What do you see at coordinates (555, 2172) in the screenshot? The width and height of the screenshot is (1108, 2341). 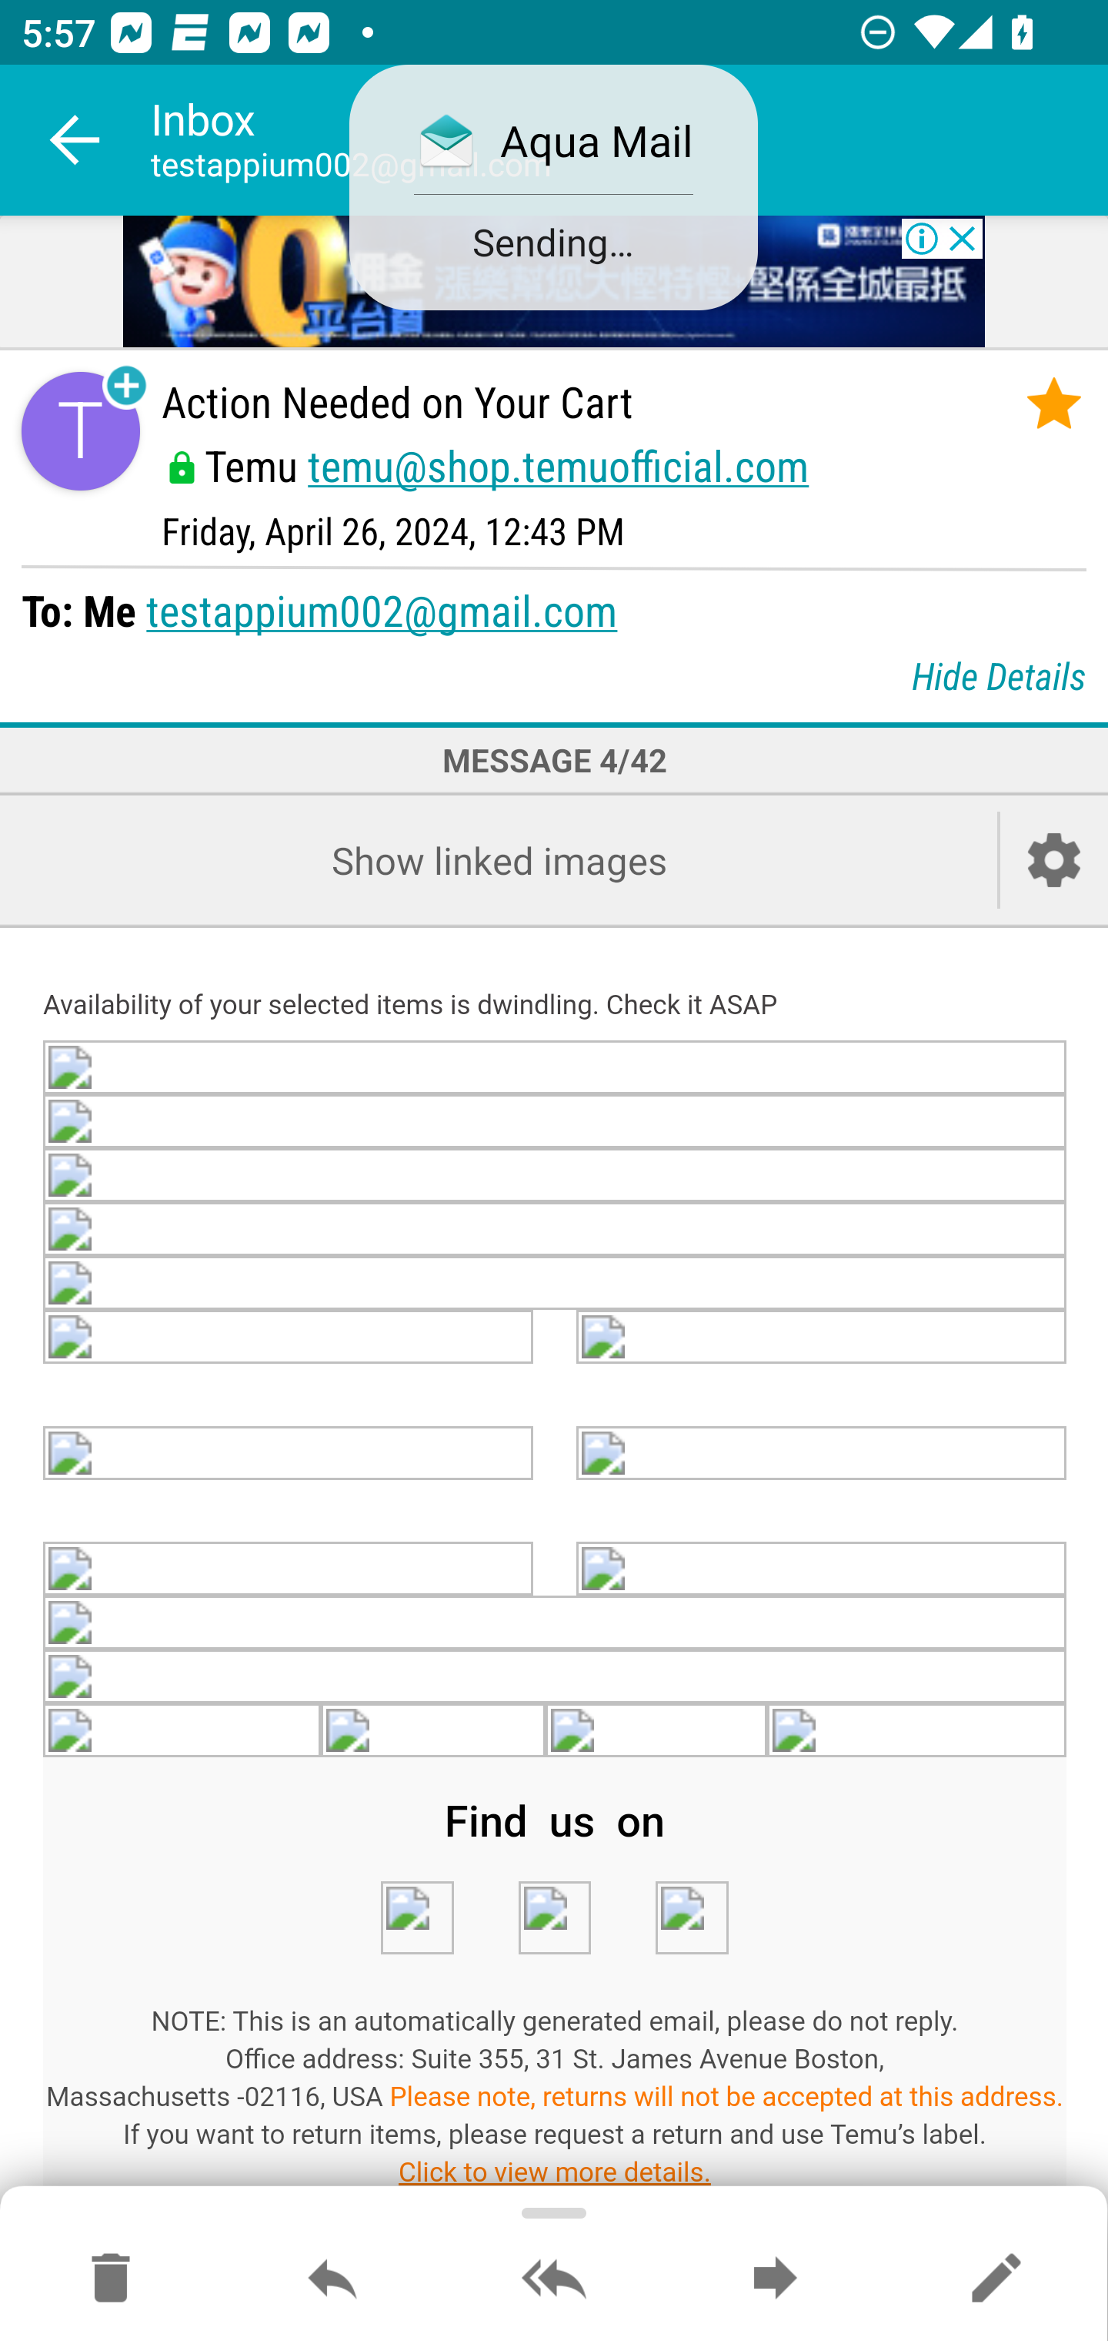 I see `Click to view more details.` at bounding box center [555, 2172].